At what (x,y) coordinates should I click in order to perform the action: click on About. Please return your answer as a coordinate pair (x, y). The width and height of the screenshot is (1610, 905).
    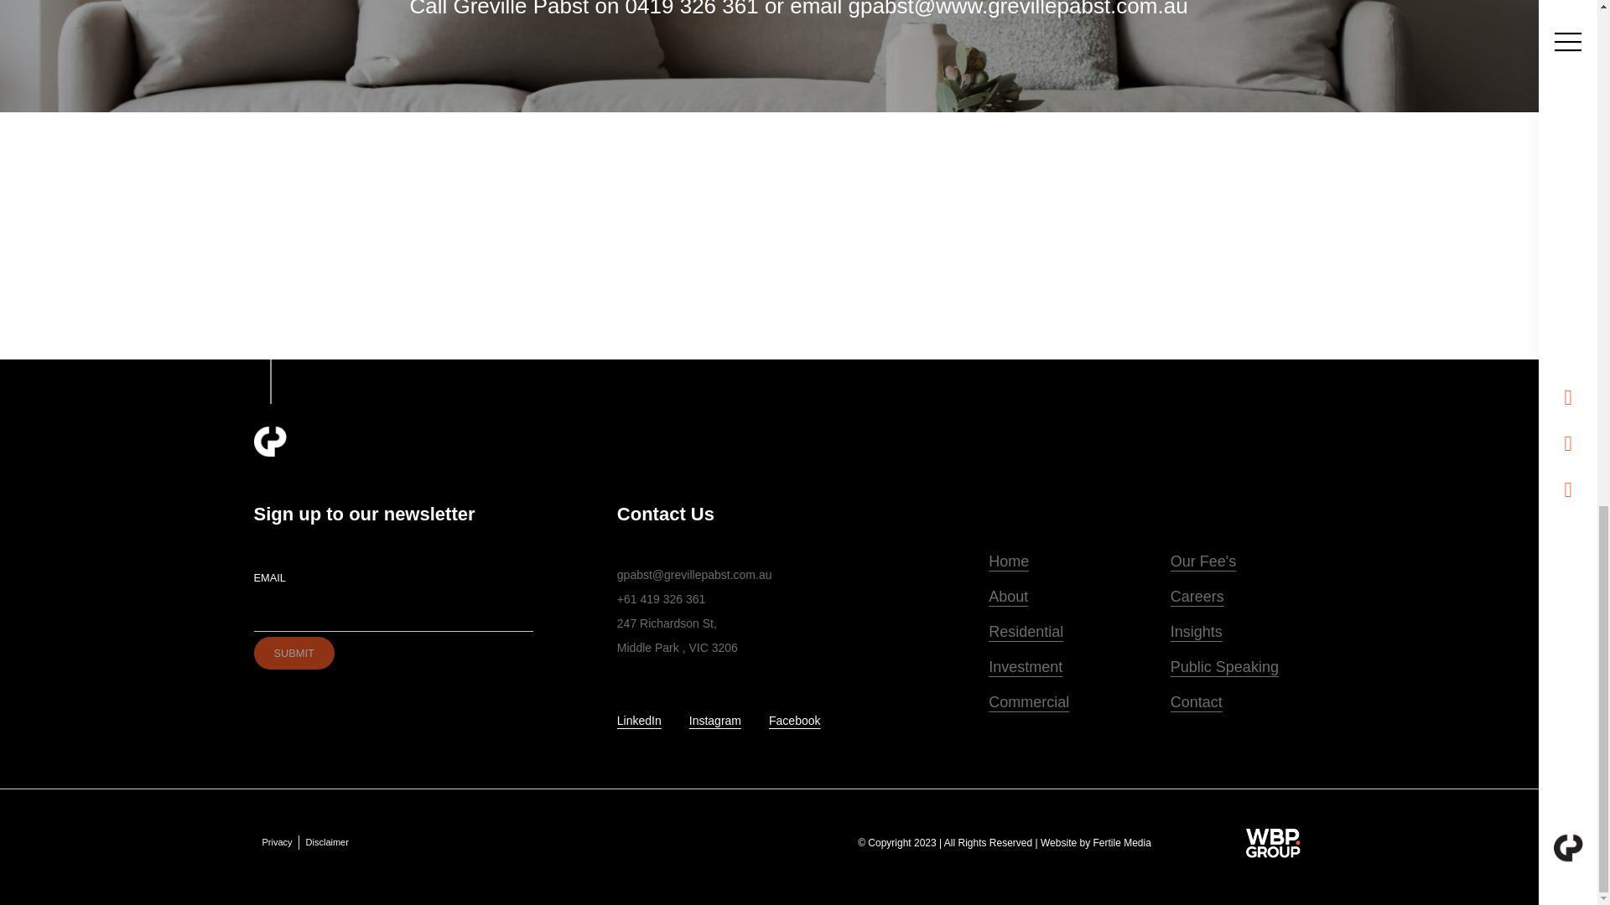
    Looking at the image, I should click on (1071, 597).